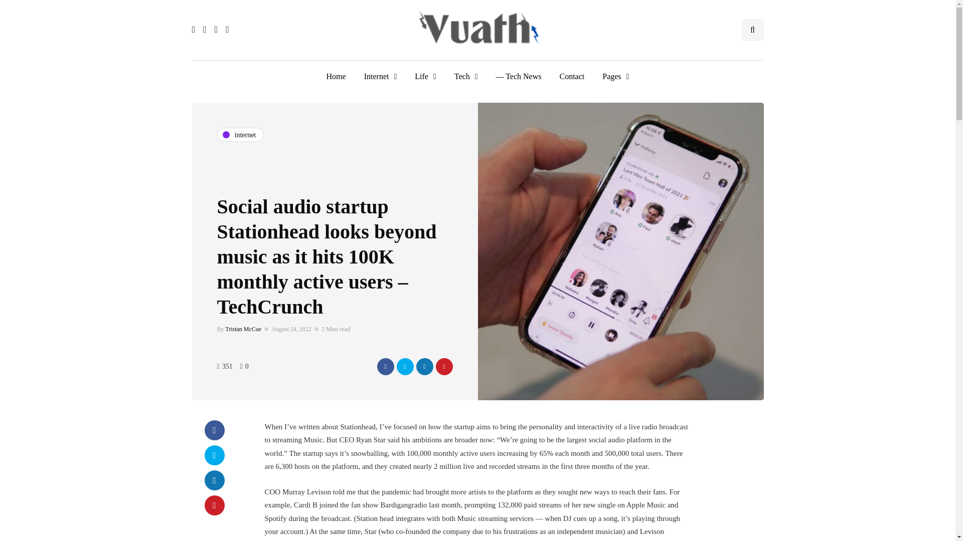 This screenshot has width=963, height=541. I want to click on Share with Facebook, so click(385, 366).